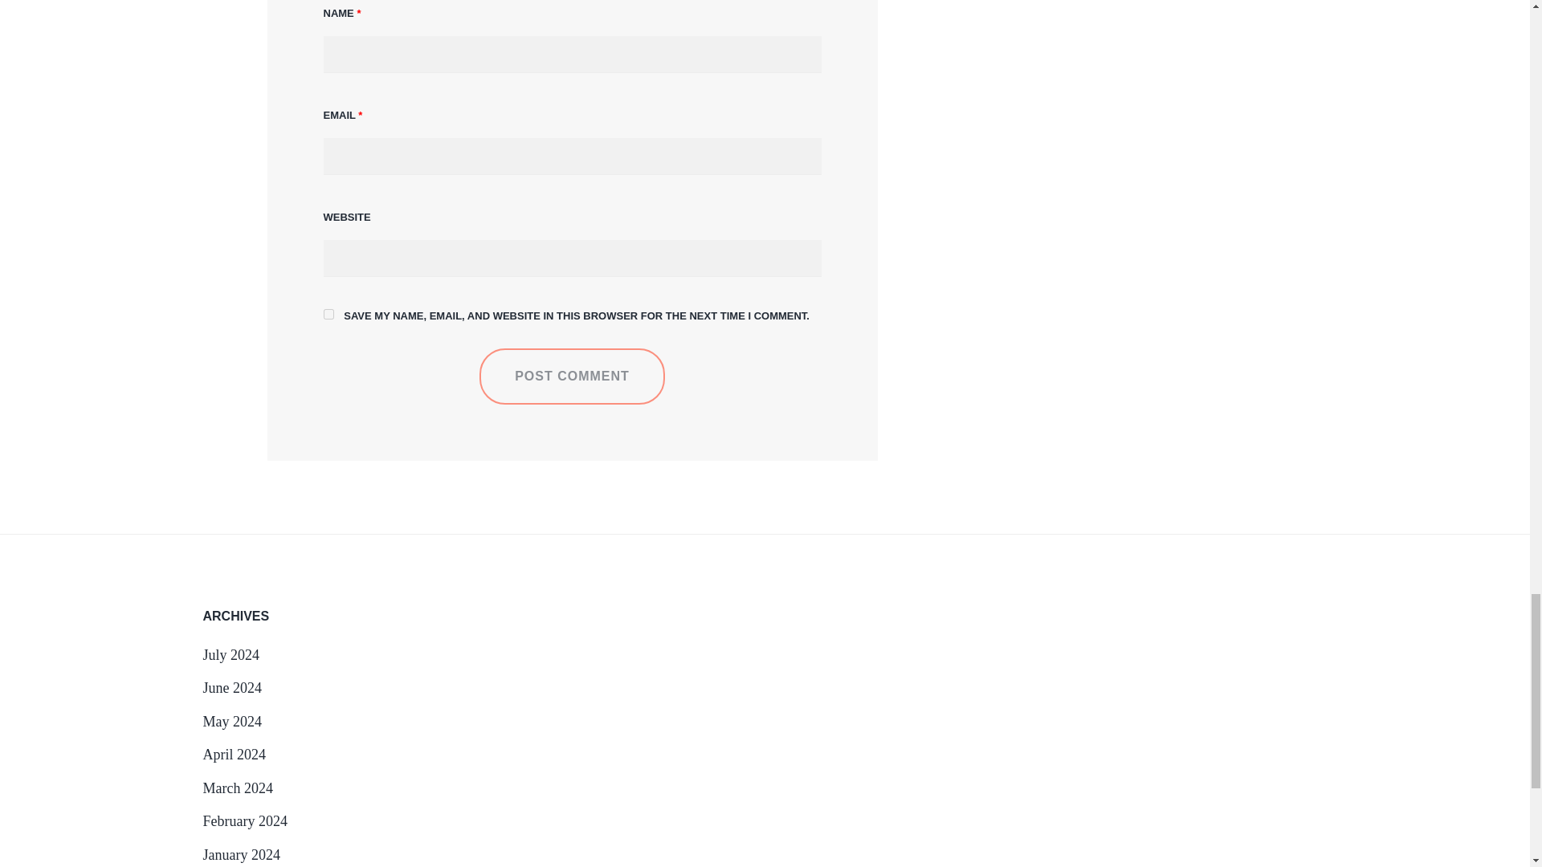 The width and height of the screenshot is (1542, 867). I want to click on March 2024, so click(237, 788).